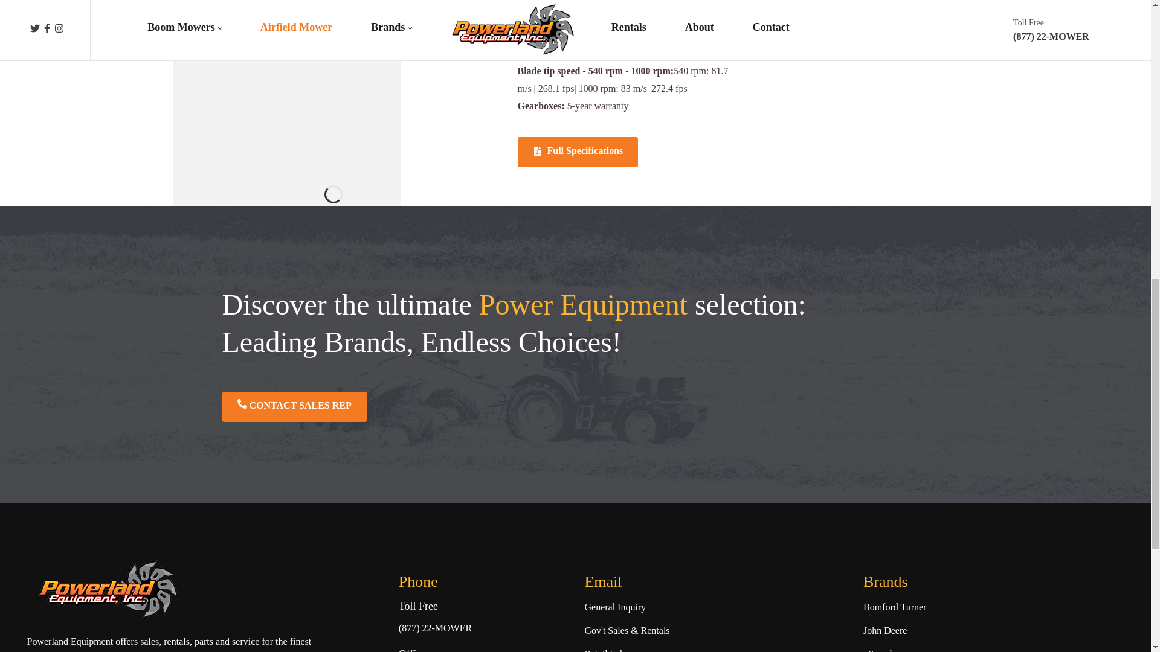 This screenshot has width=1160, height=652. I want to click on CONTACT SALES REP, so click(294, 407).